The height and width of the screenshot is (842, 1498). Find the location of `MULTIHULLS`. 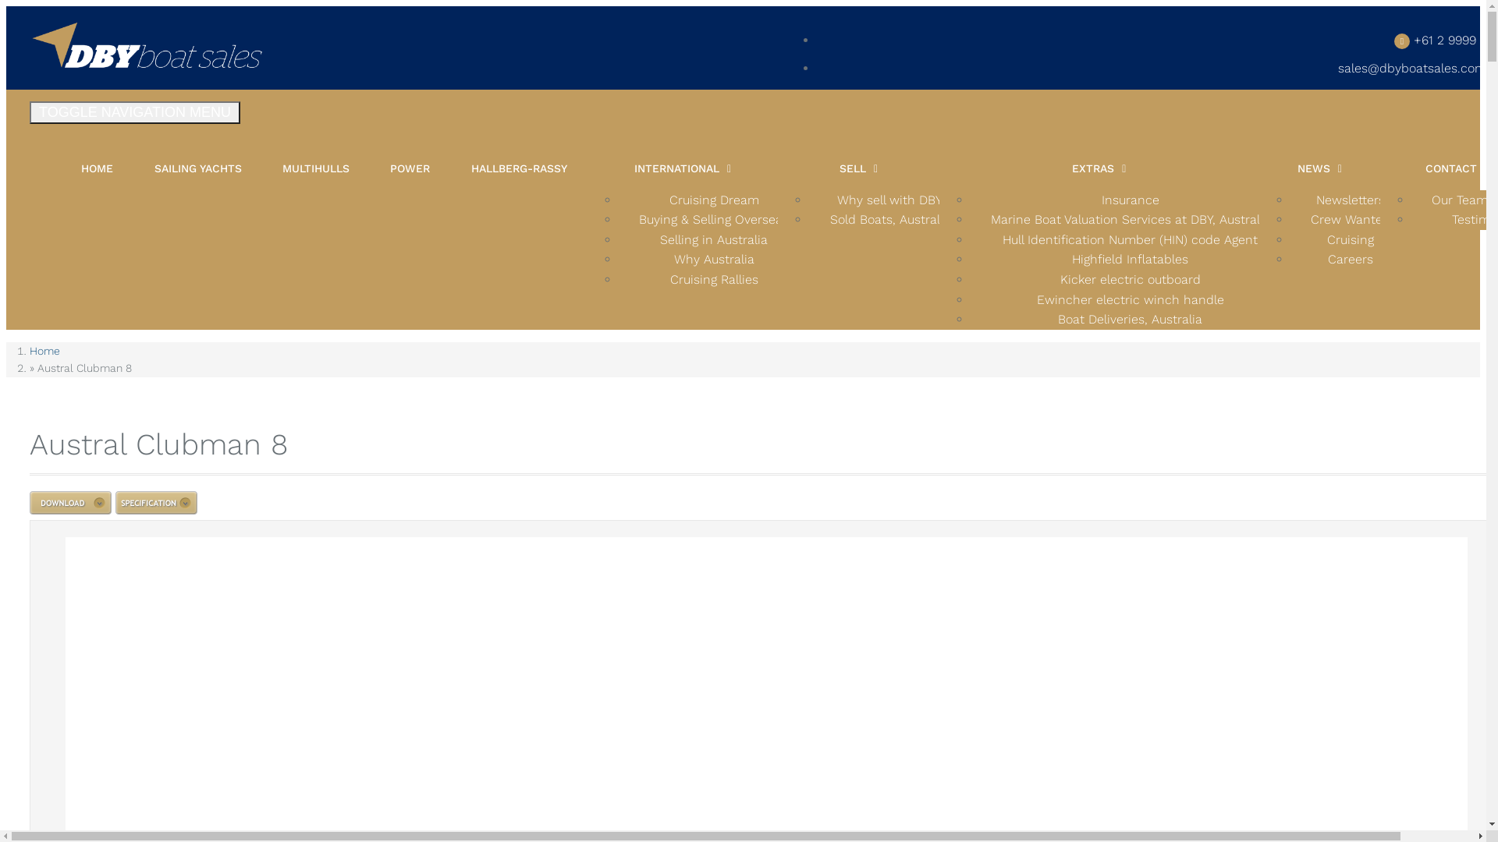

MULTIHULLS is located at coordinates (316, 168).